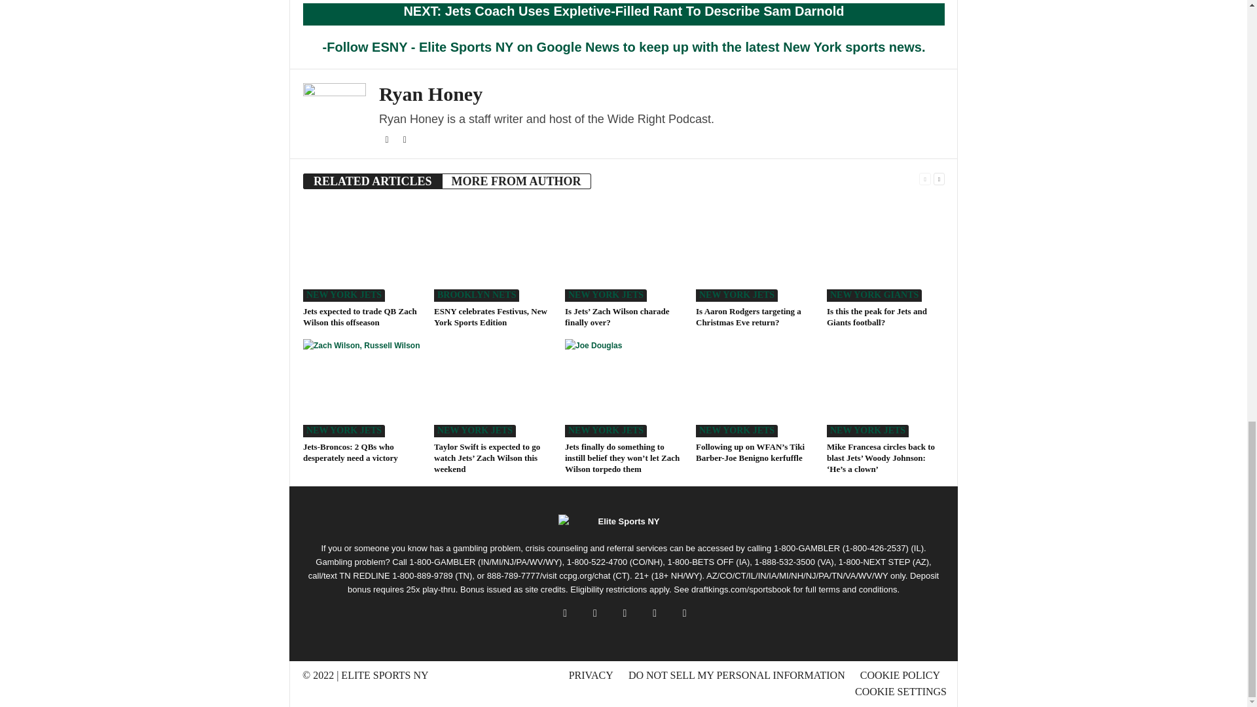  What do you see at coordinates (405, 140) in the screenshot?
I see `Linkedin` at bounding box center [405, 140].